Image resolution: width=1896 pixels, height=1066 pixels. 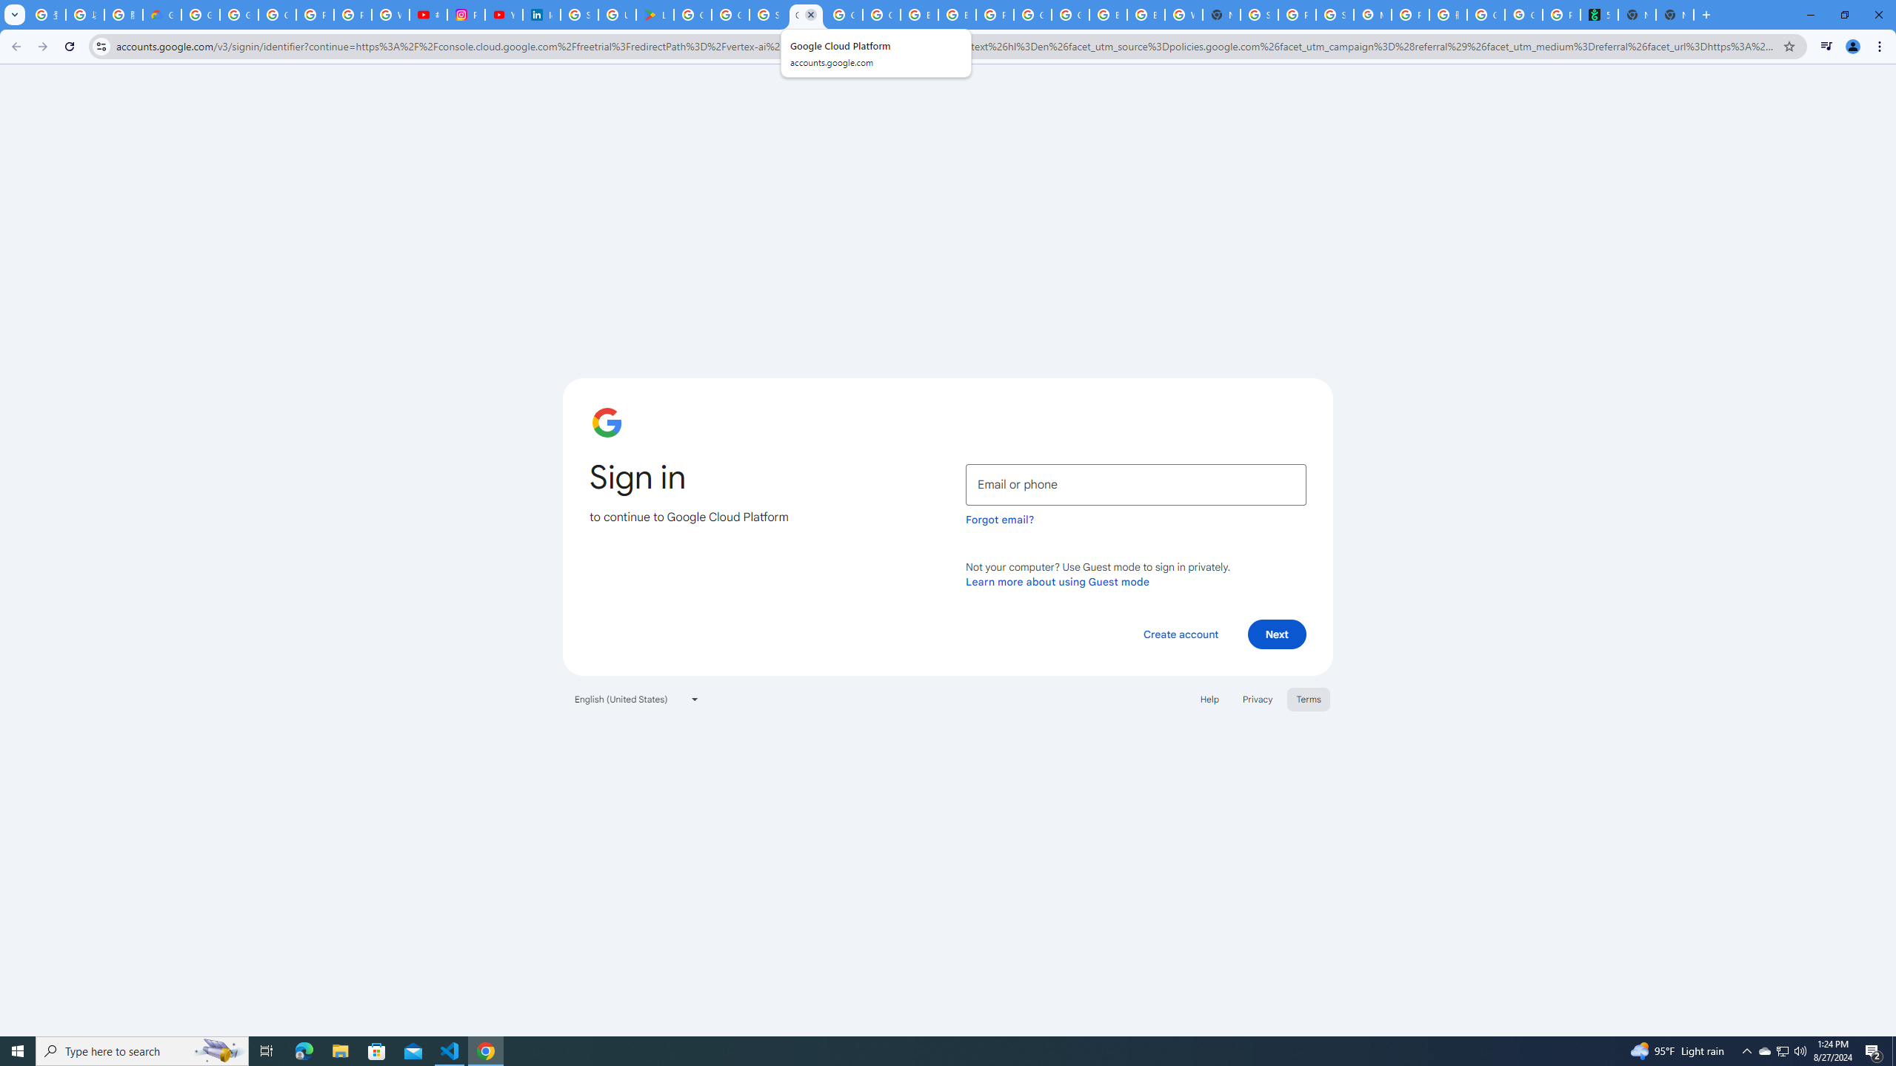 I want to click on New Tab, so click(x=1675, y=15).